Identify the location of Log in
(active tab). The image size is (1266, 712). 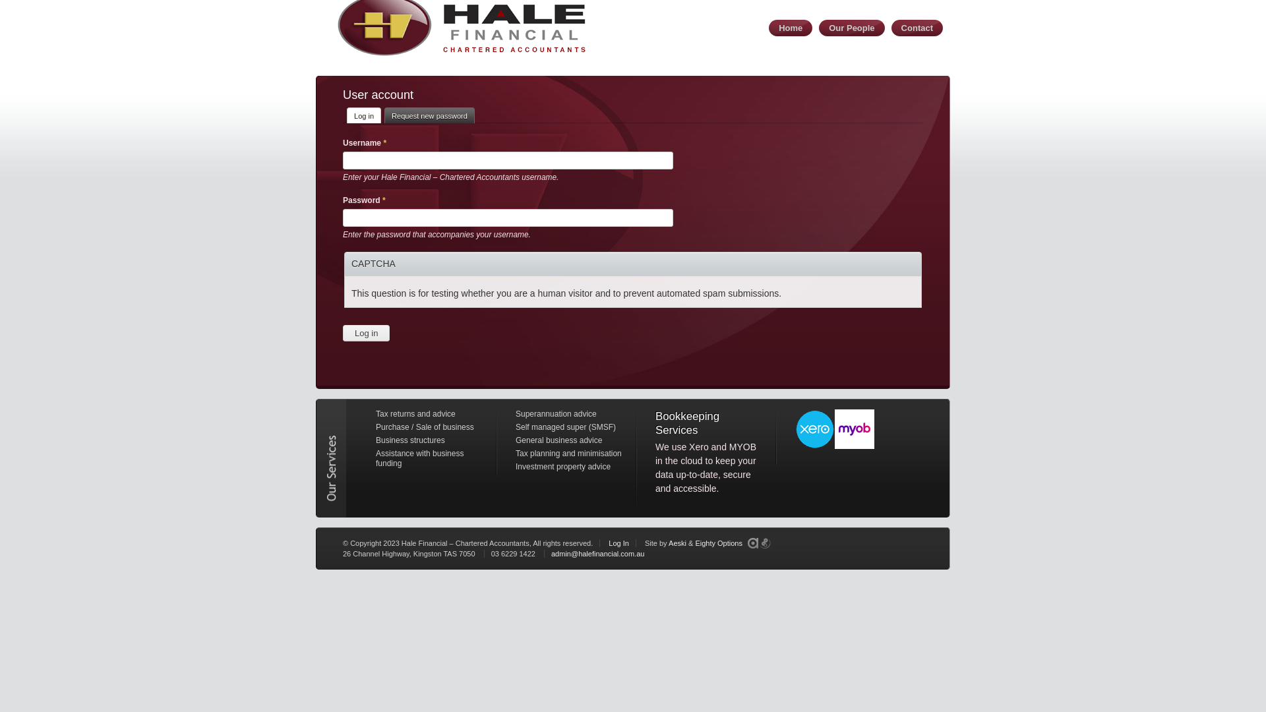
(364, 115).